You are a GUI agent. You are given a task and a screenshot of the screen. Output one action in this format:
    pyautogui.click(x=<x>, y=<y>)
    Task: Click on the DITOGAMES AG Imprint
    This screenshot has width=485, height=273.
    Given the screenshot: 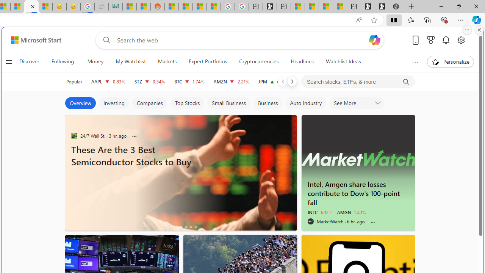 What is the action you would take?
    pyautogui.click(x=115, y=7)
    